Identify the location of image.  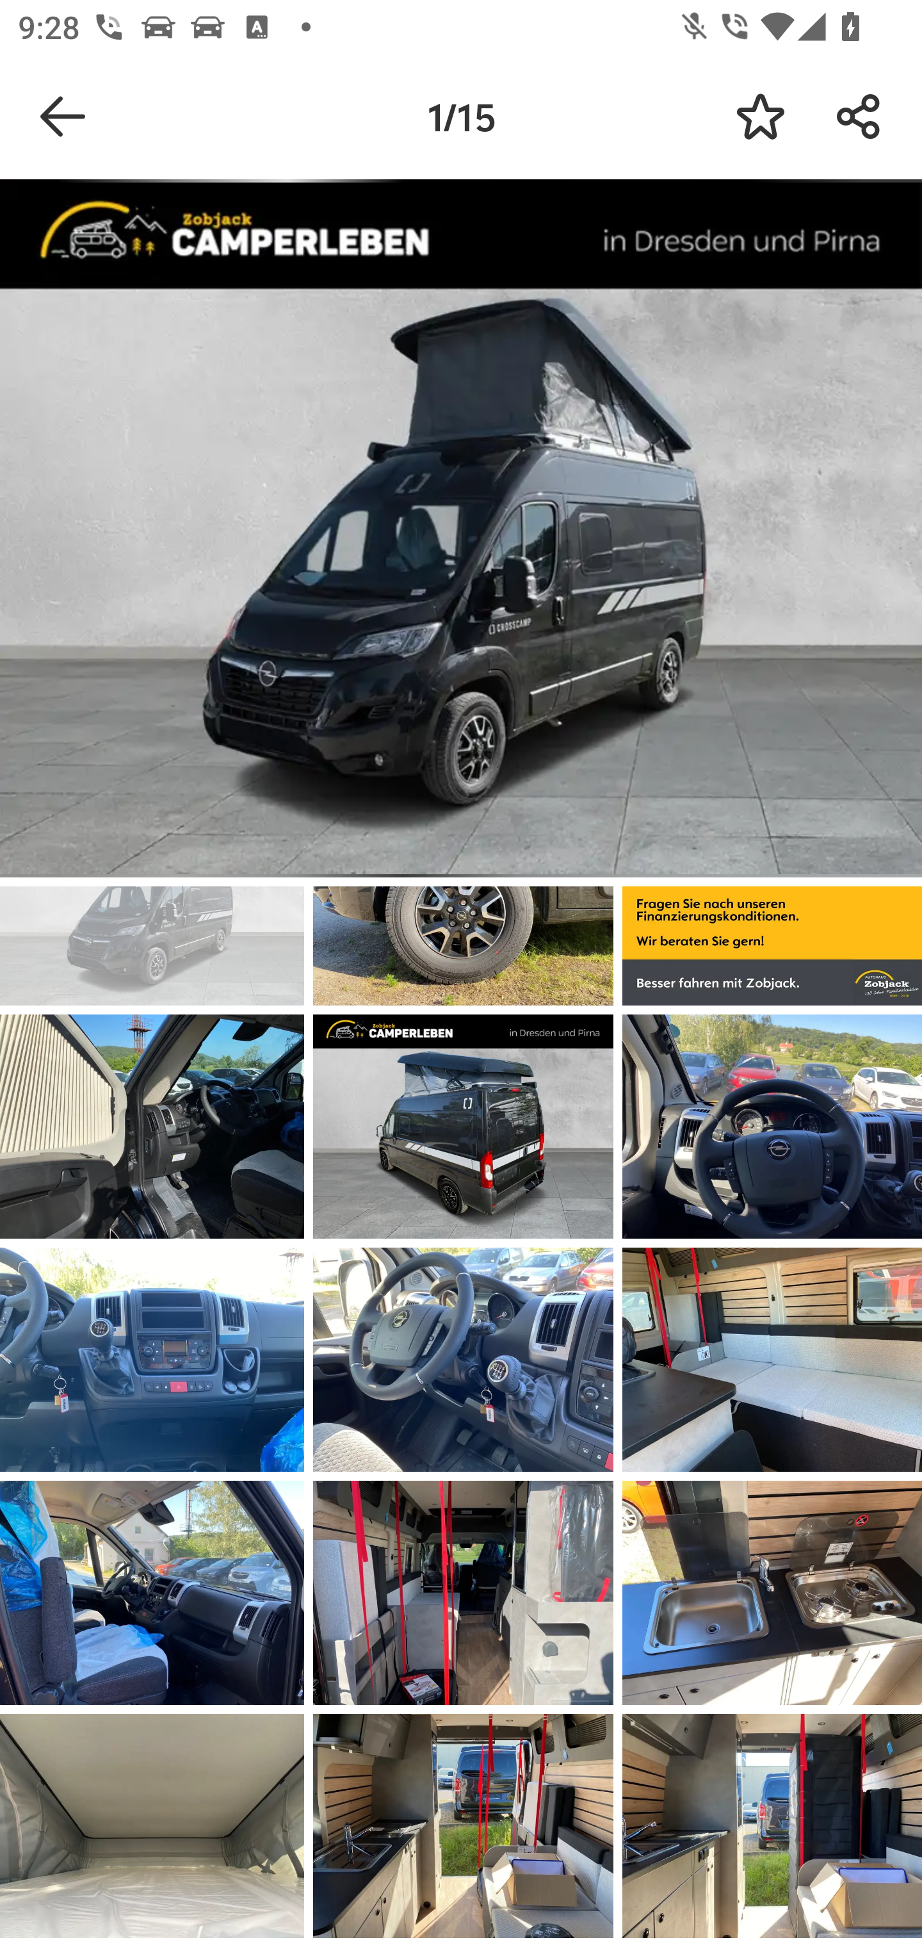
(152, 1593).